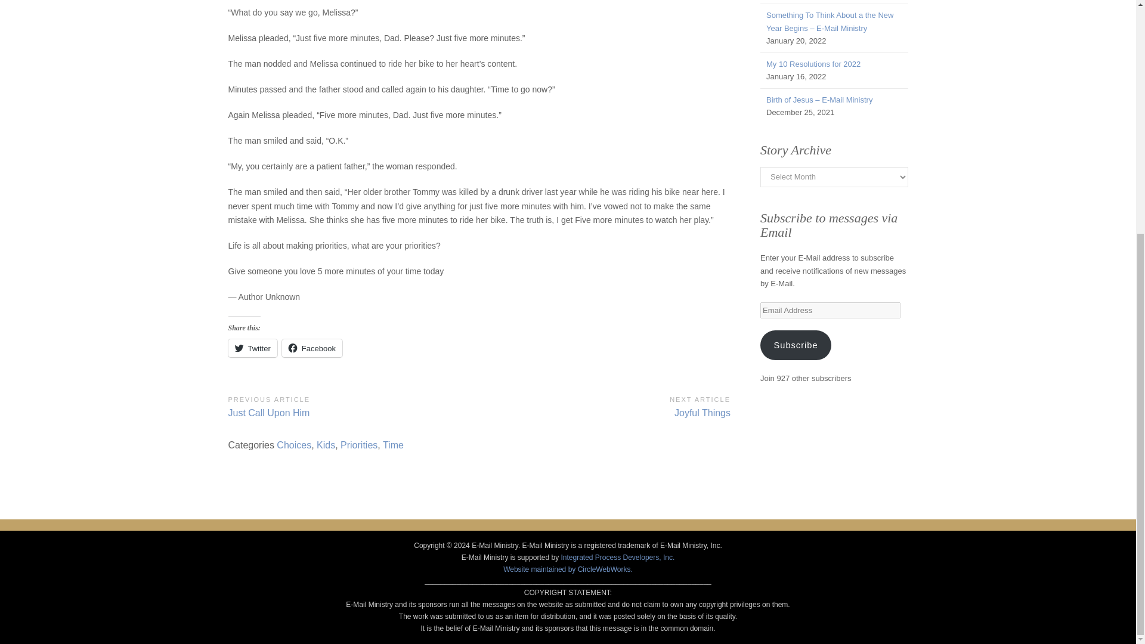 The image size is (1145, 644). What do you see at coordinates (568, 569) in the screenshot?
I see `Website maintained by CircleWebWorks.` at bounding box center [568, 569].